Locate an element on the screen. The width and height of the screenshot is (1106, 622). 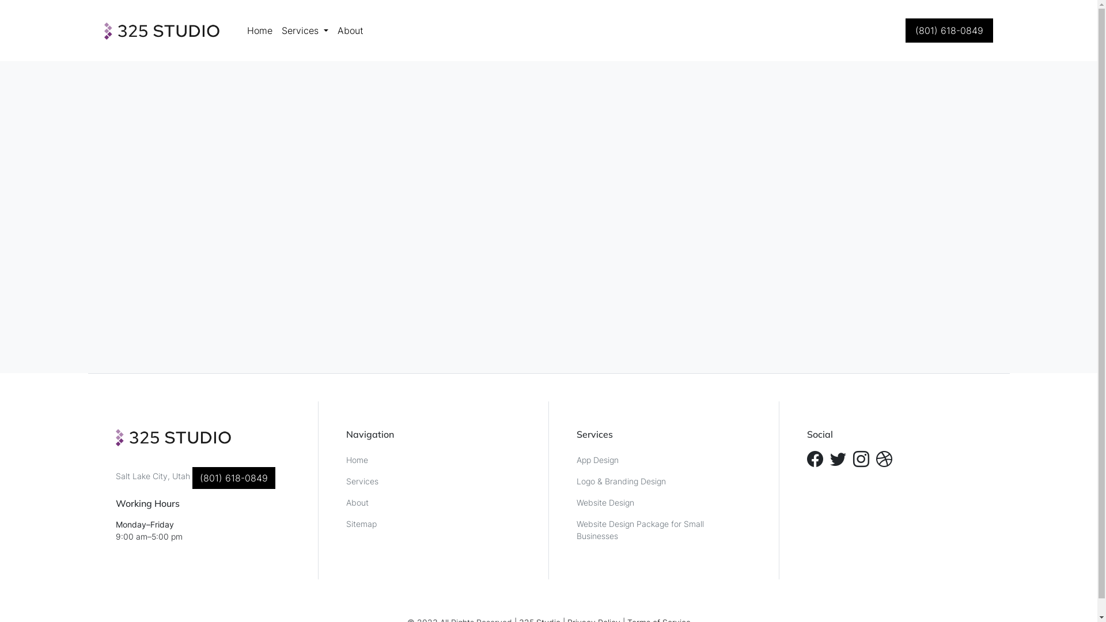
Logo & Branding Design is located at coordinates (664, 481).